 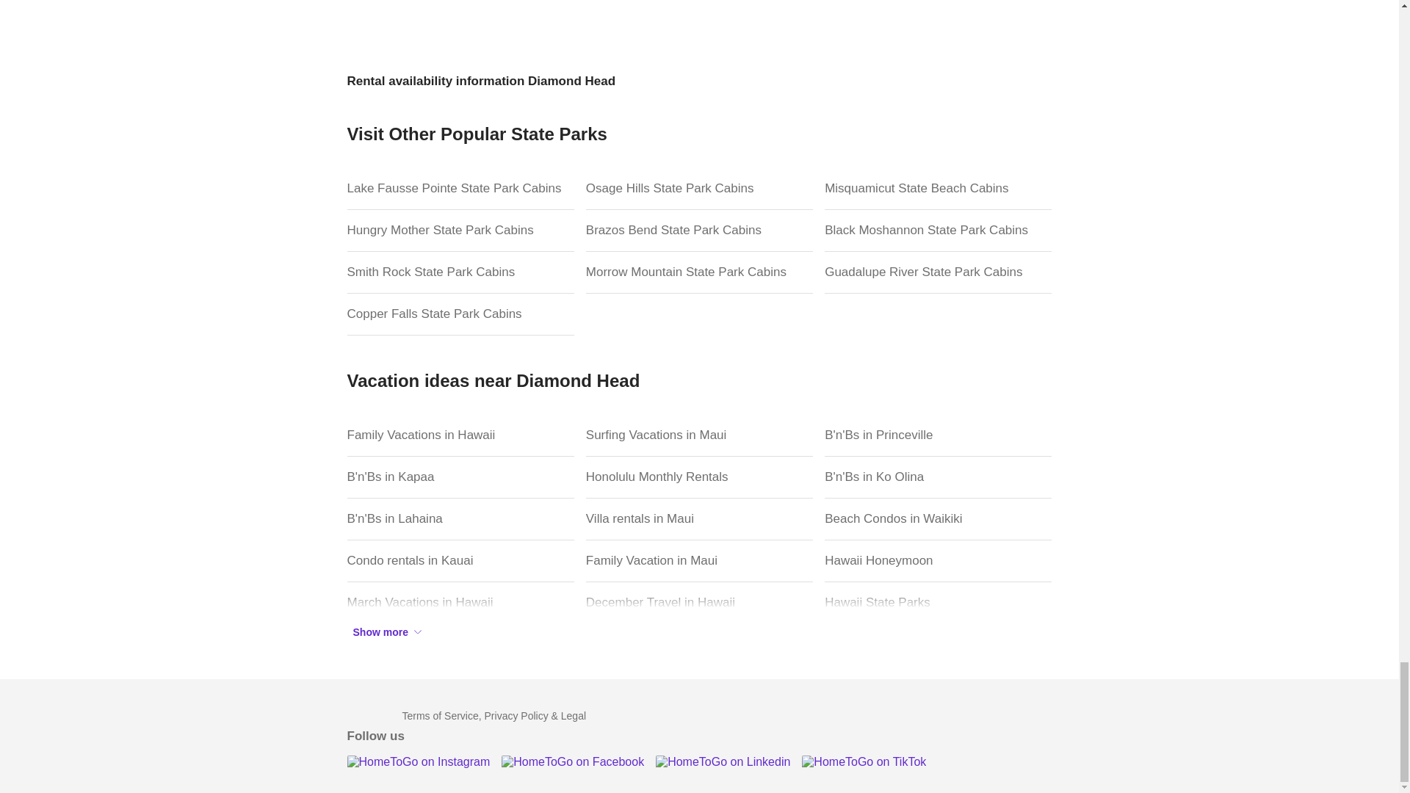 What do you see at coordinates (460, 189) in the screenshot?
I see `Lake Fausse Pointe State Park Cabins` at bounding box center [460, 189].